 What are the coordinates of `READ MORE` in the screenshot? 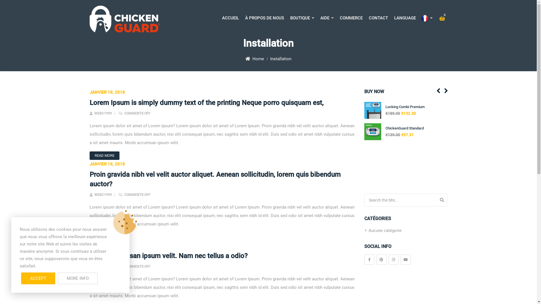 It's located at (105, 237).